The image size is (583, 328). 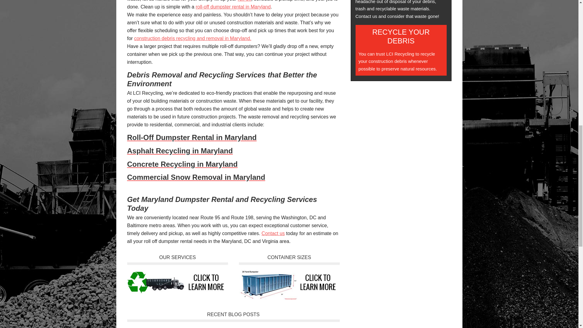 I want to click on roll-off dumpster rental in Maryland, so click(x=233, y=7).